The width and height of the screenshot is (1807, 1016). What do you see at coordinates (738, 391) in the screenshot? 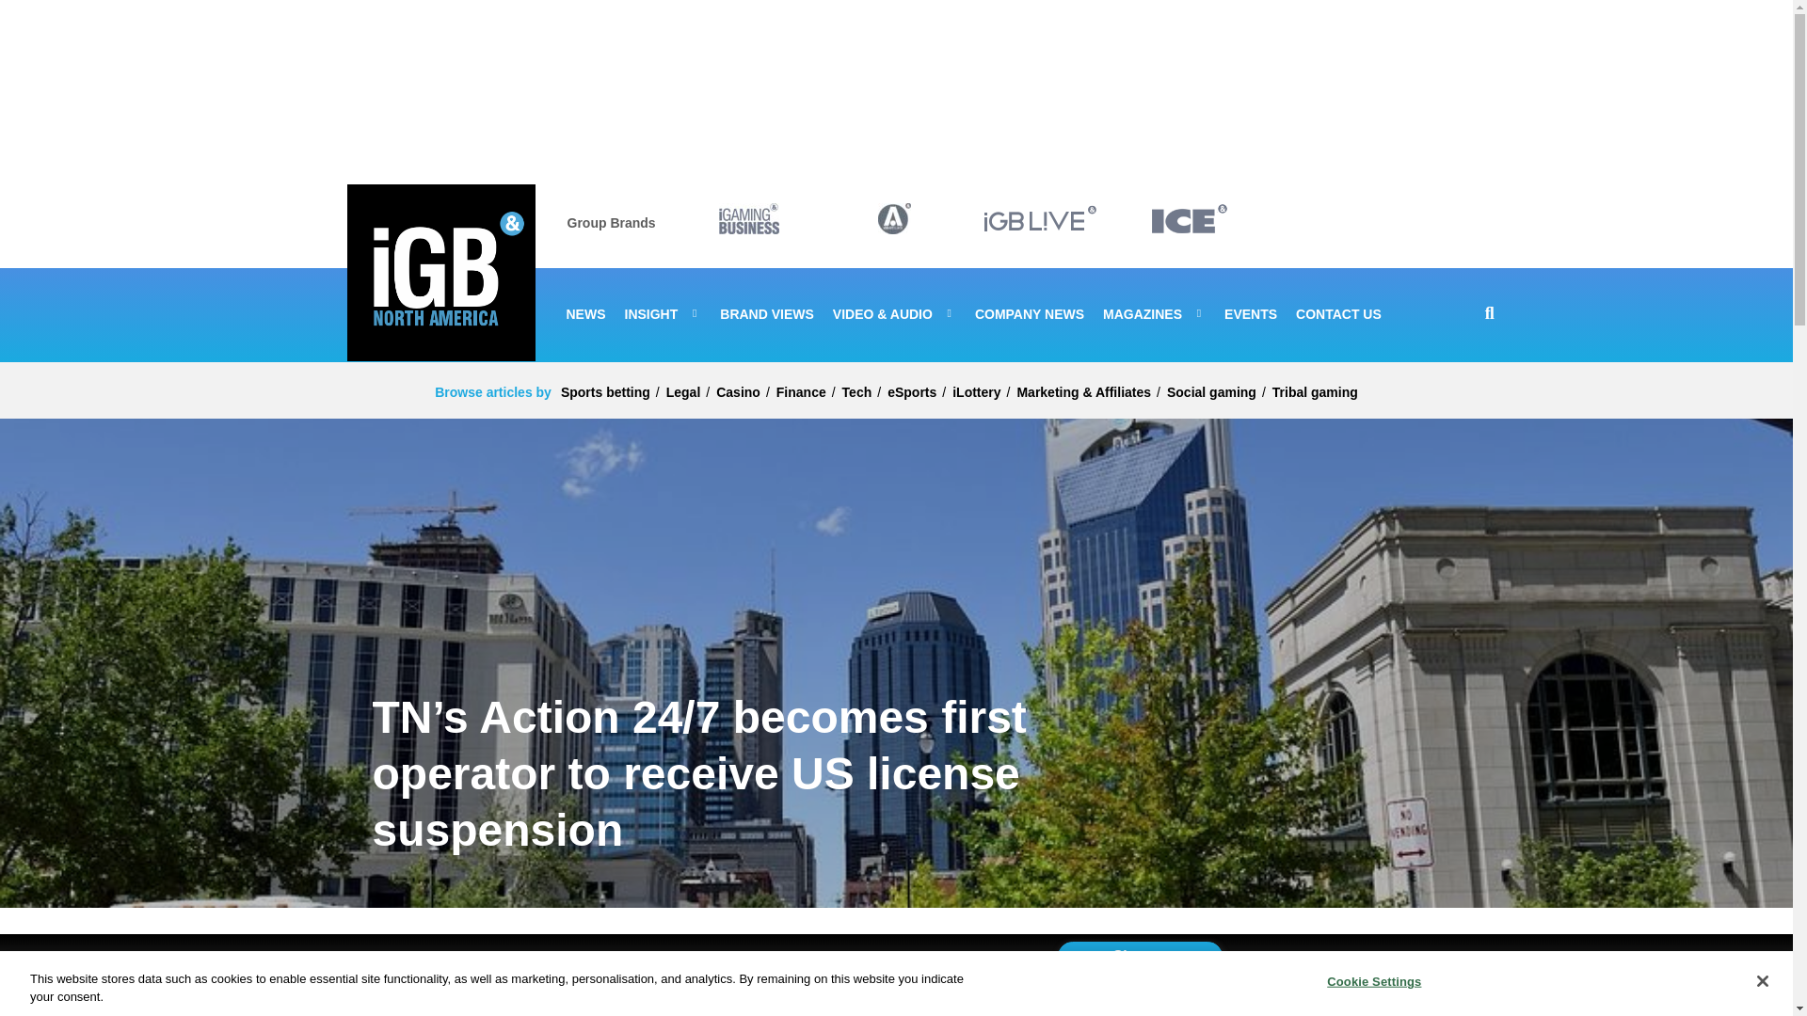
I see `Casino` at bounding box center [738, 391].